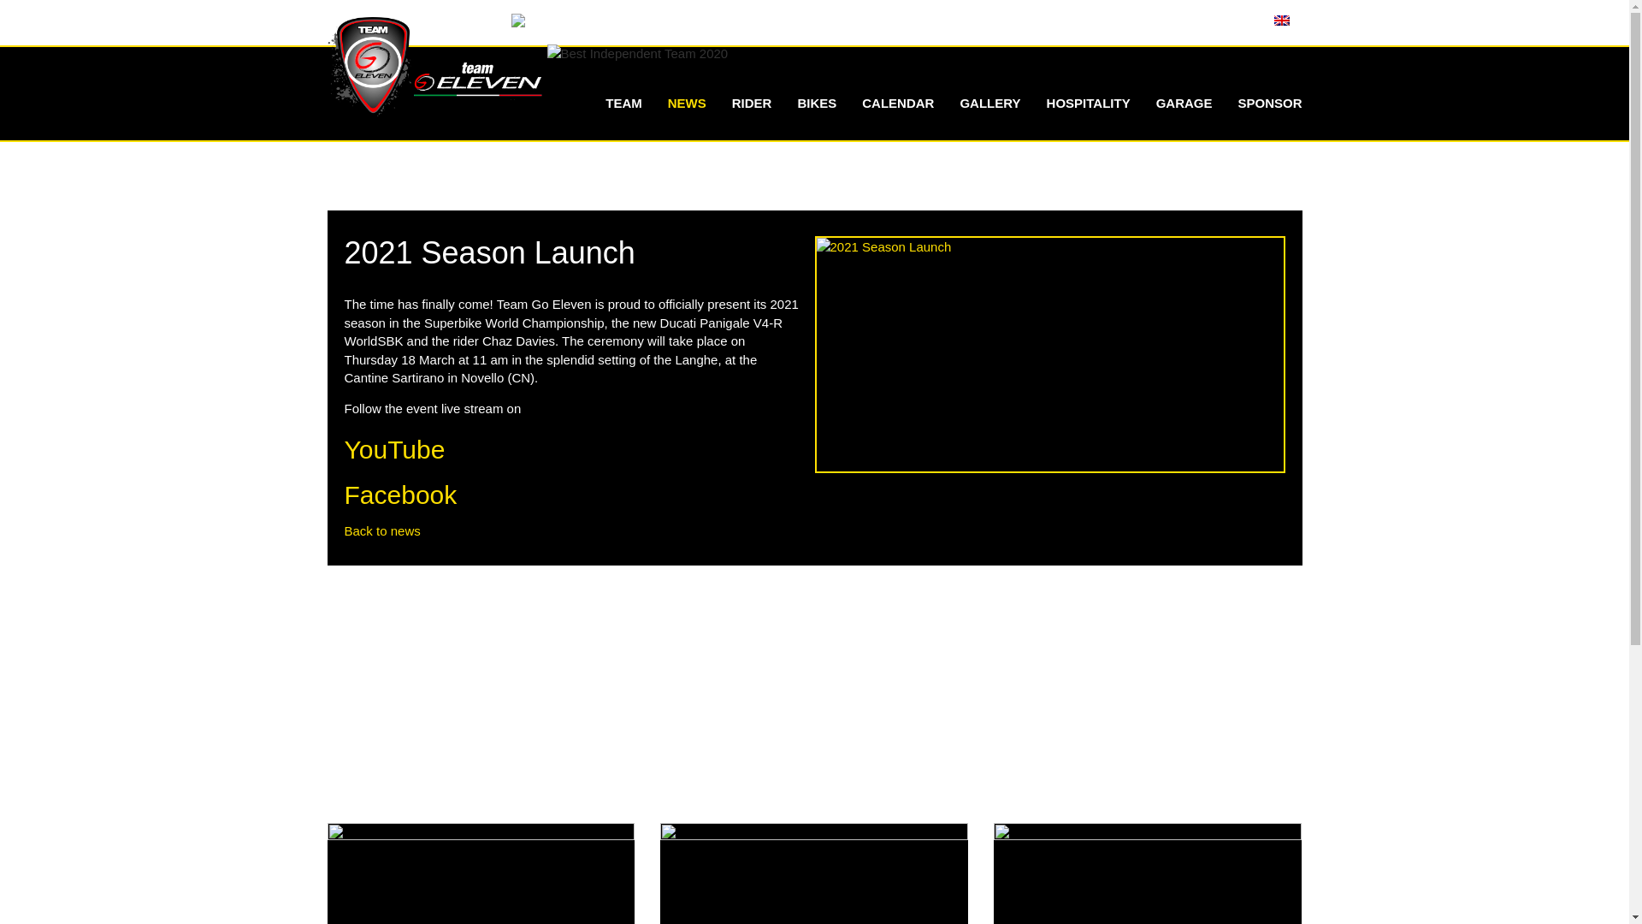  Describe the element at coordinates (1245, 21) in the screenshot. I see ` LANGUAGE: ` at that location.